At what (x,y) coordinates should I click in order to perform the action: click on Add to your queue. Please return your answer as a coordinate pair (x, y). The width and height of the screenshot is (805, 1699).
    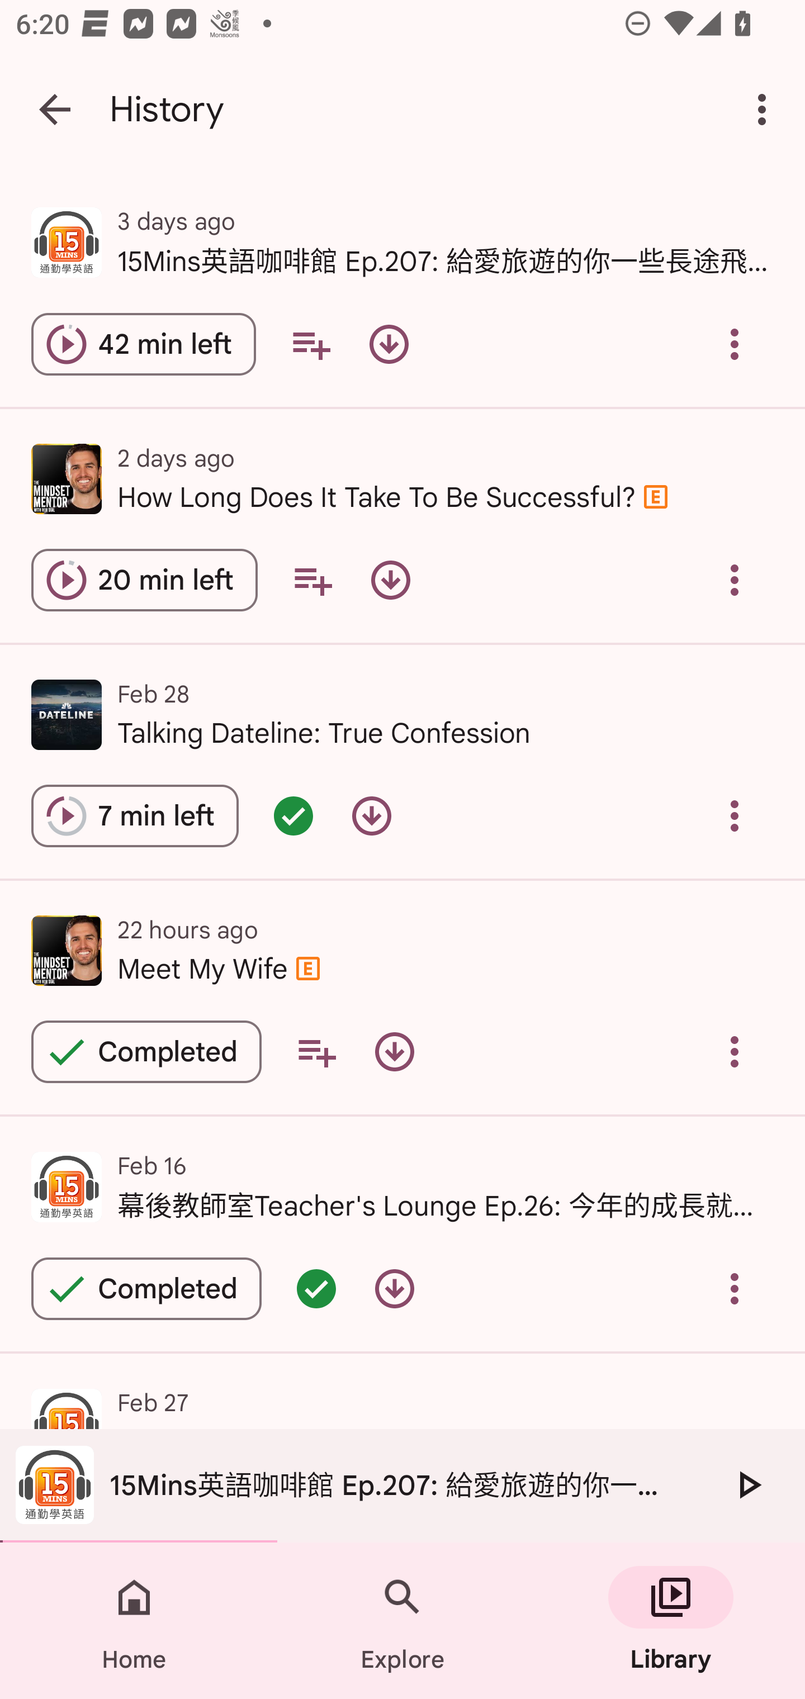
    Looking at the image, I should click on (311, 344).